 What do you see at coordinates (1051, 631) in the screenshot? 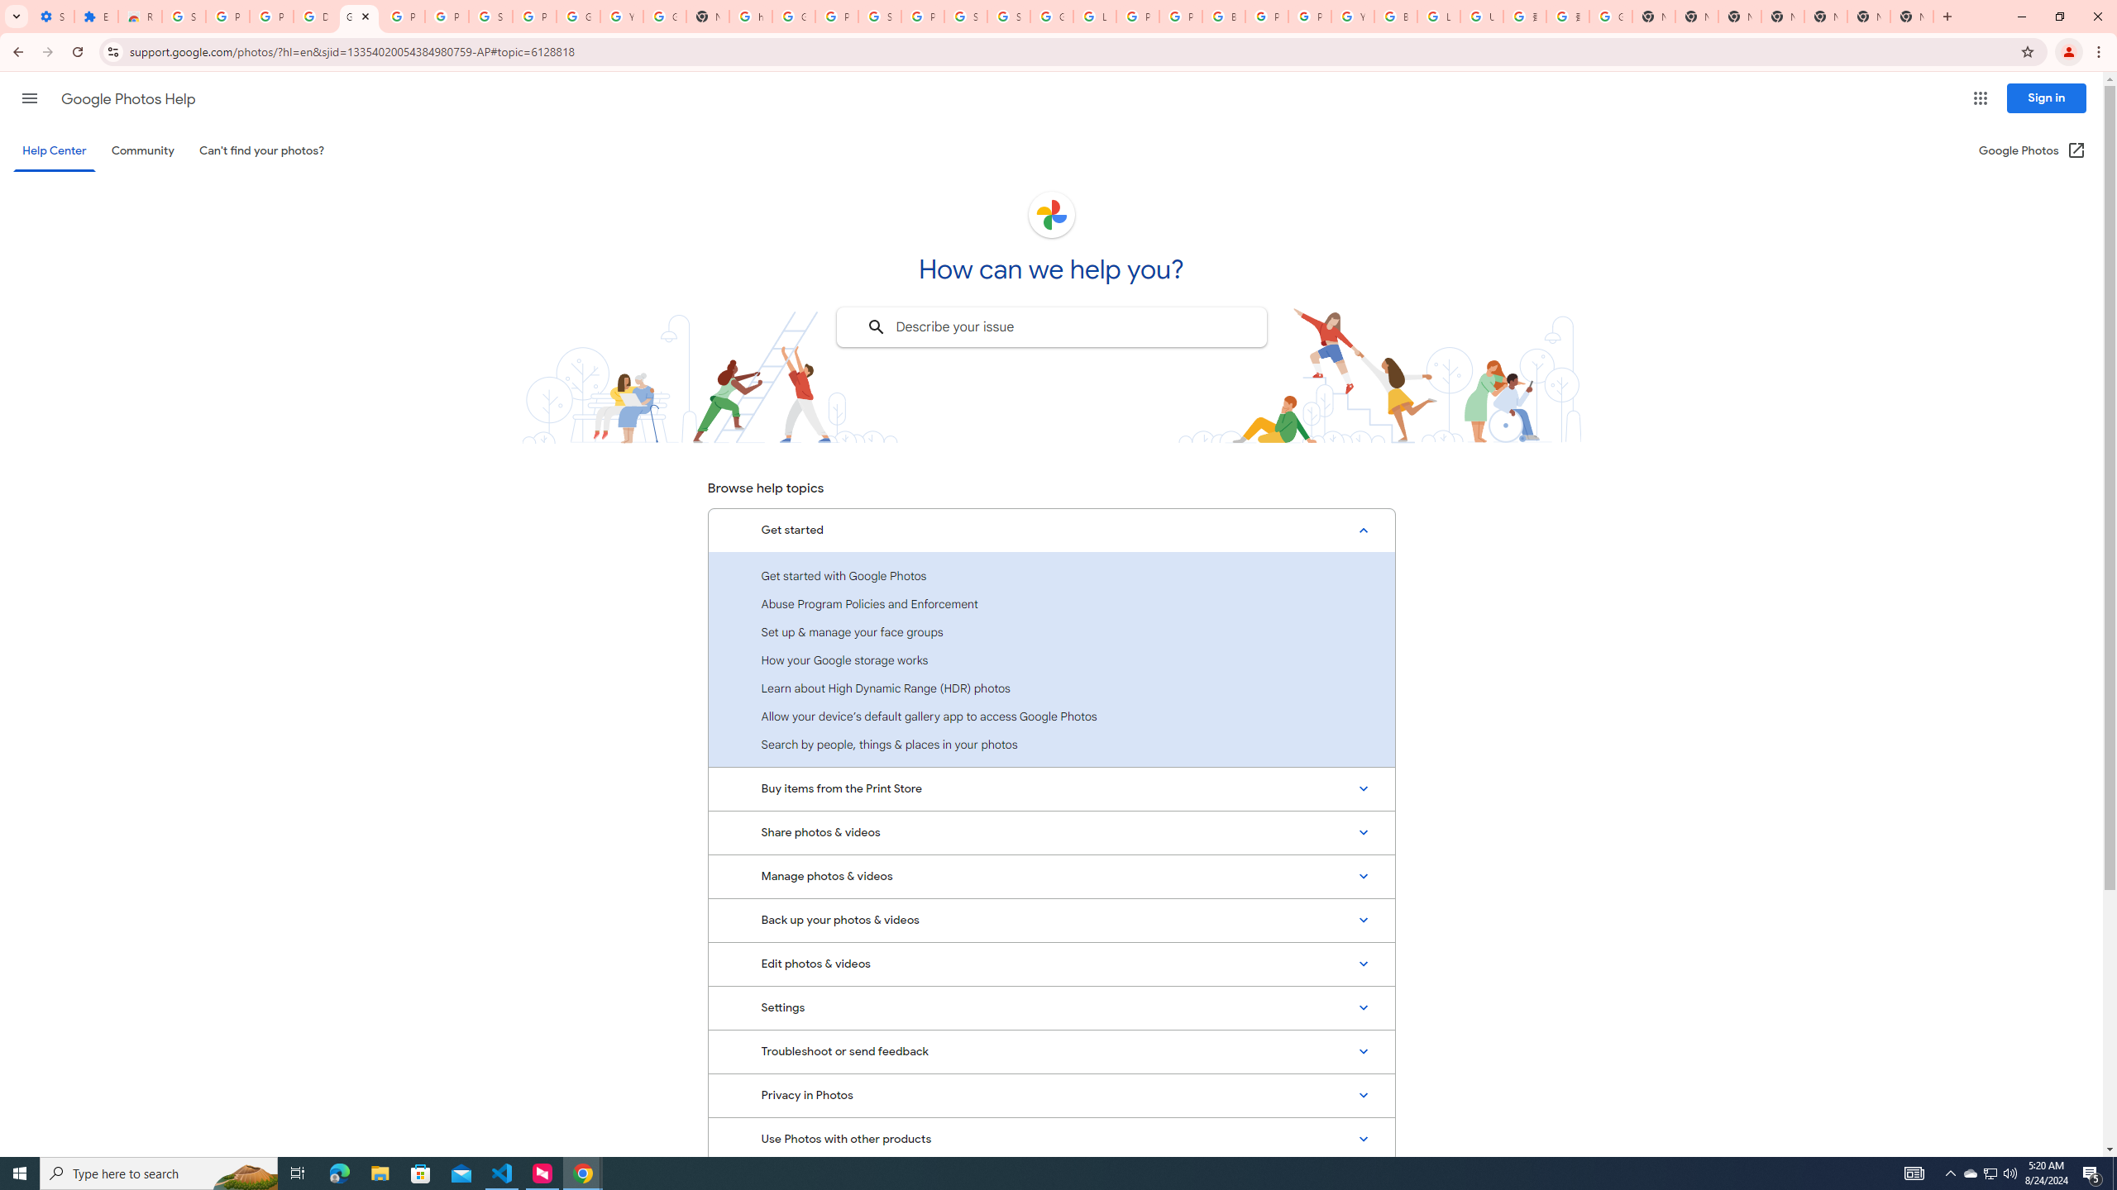
I see `Set up & manage your face groups` at bounding box center [1051, 631].